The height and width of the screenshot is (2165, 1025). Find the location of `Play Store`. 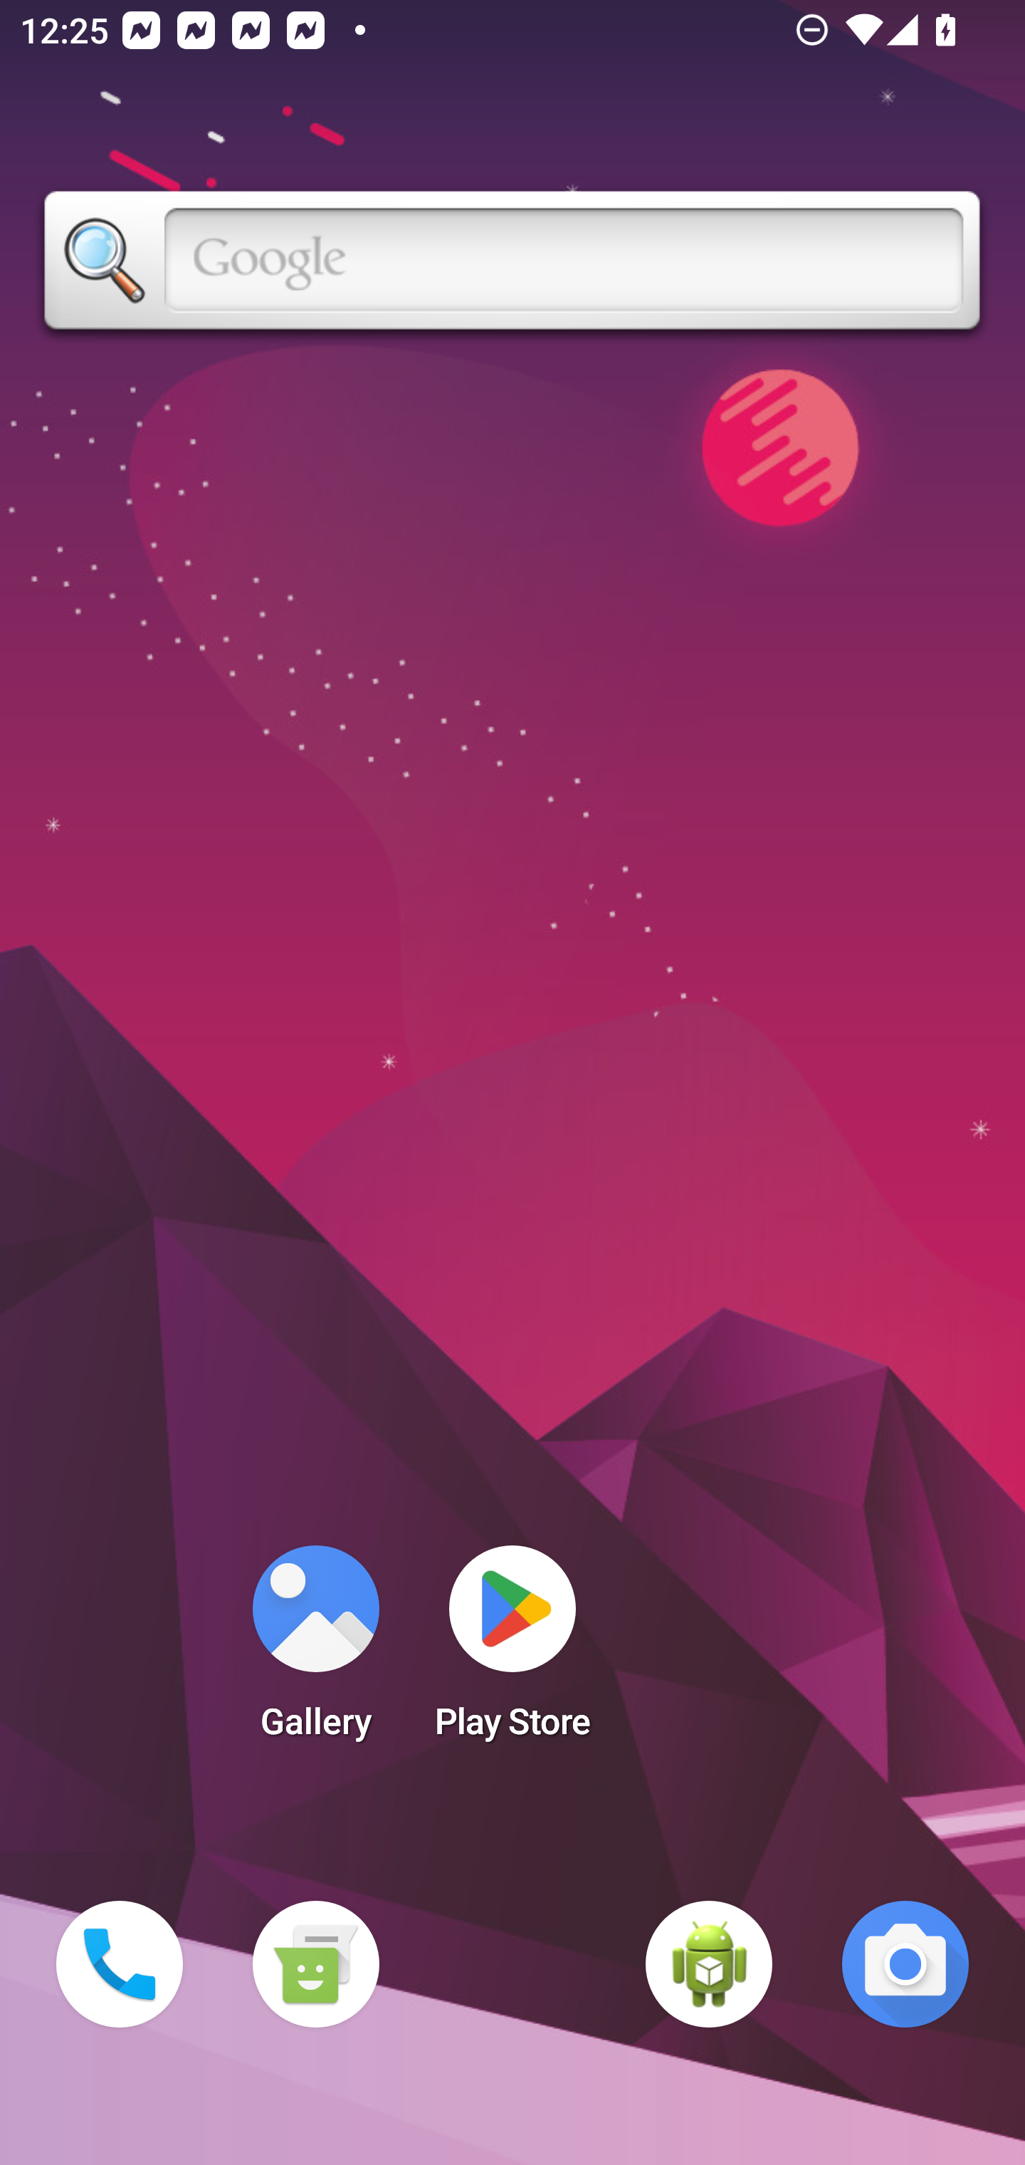

Play Store is located at coordinates (512, 1651).